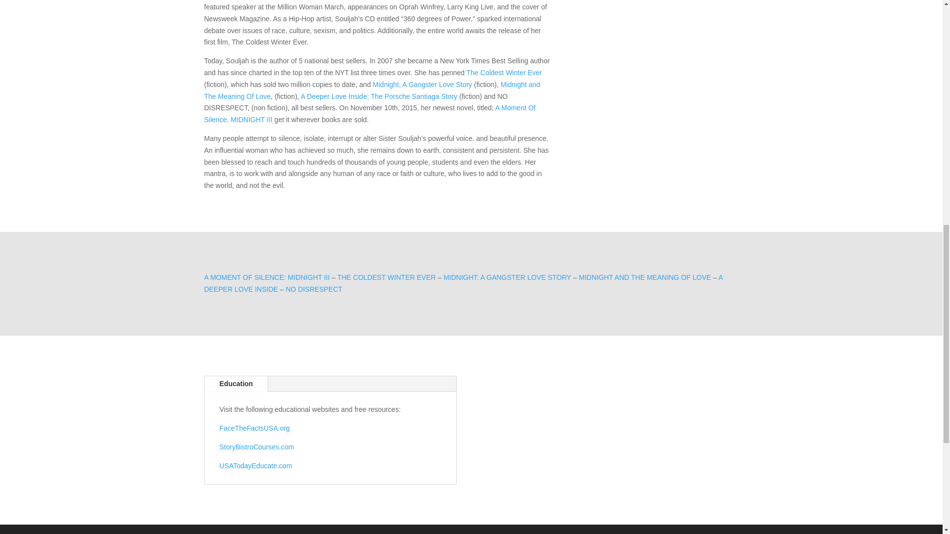 Image resolution: width=950 pixels, height=534 pixels. Describe the element at coordinates (256, 466) in the screenshot. I see `USATodayEducate.com` at that location.